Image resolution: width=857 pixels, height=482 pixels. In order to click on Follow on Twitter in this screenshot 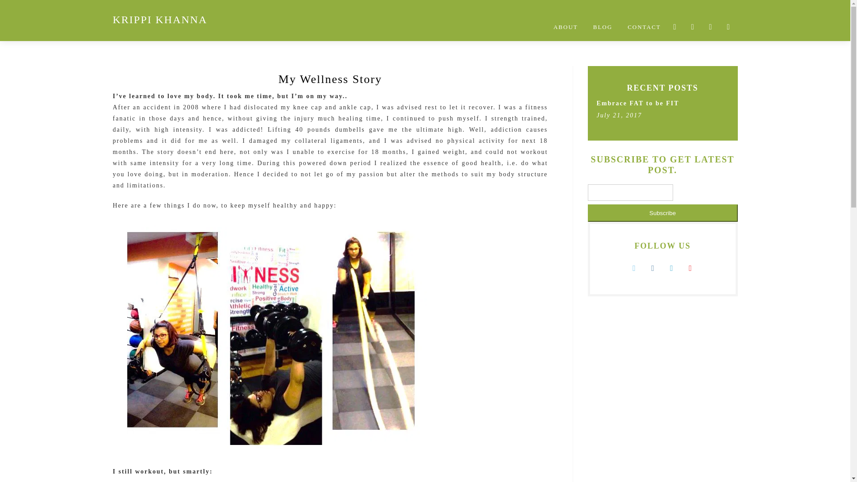, I will do `click(675, 27)`.